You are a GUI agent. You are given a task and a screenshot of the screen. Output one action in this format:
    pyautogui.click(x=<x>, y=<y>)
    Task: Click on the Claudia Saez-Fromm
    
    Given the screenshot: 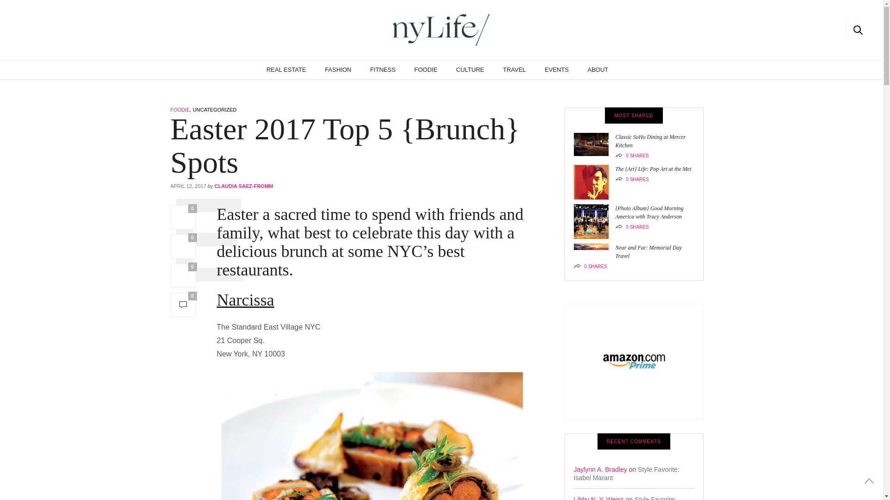 What is the action you would take?
    pyautogui.click(x=441, y=30)
    